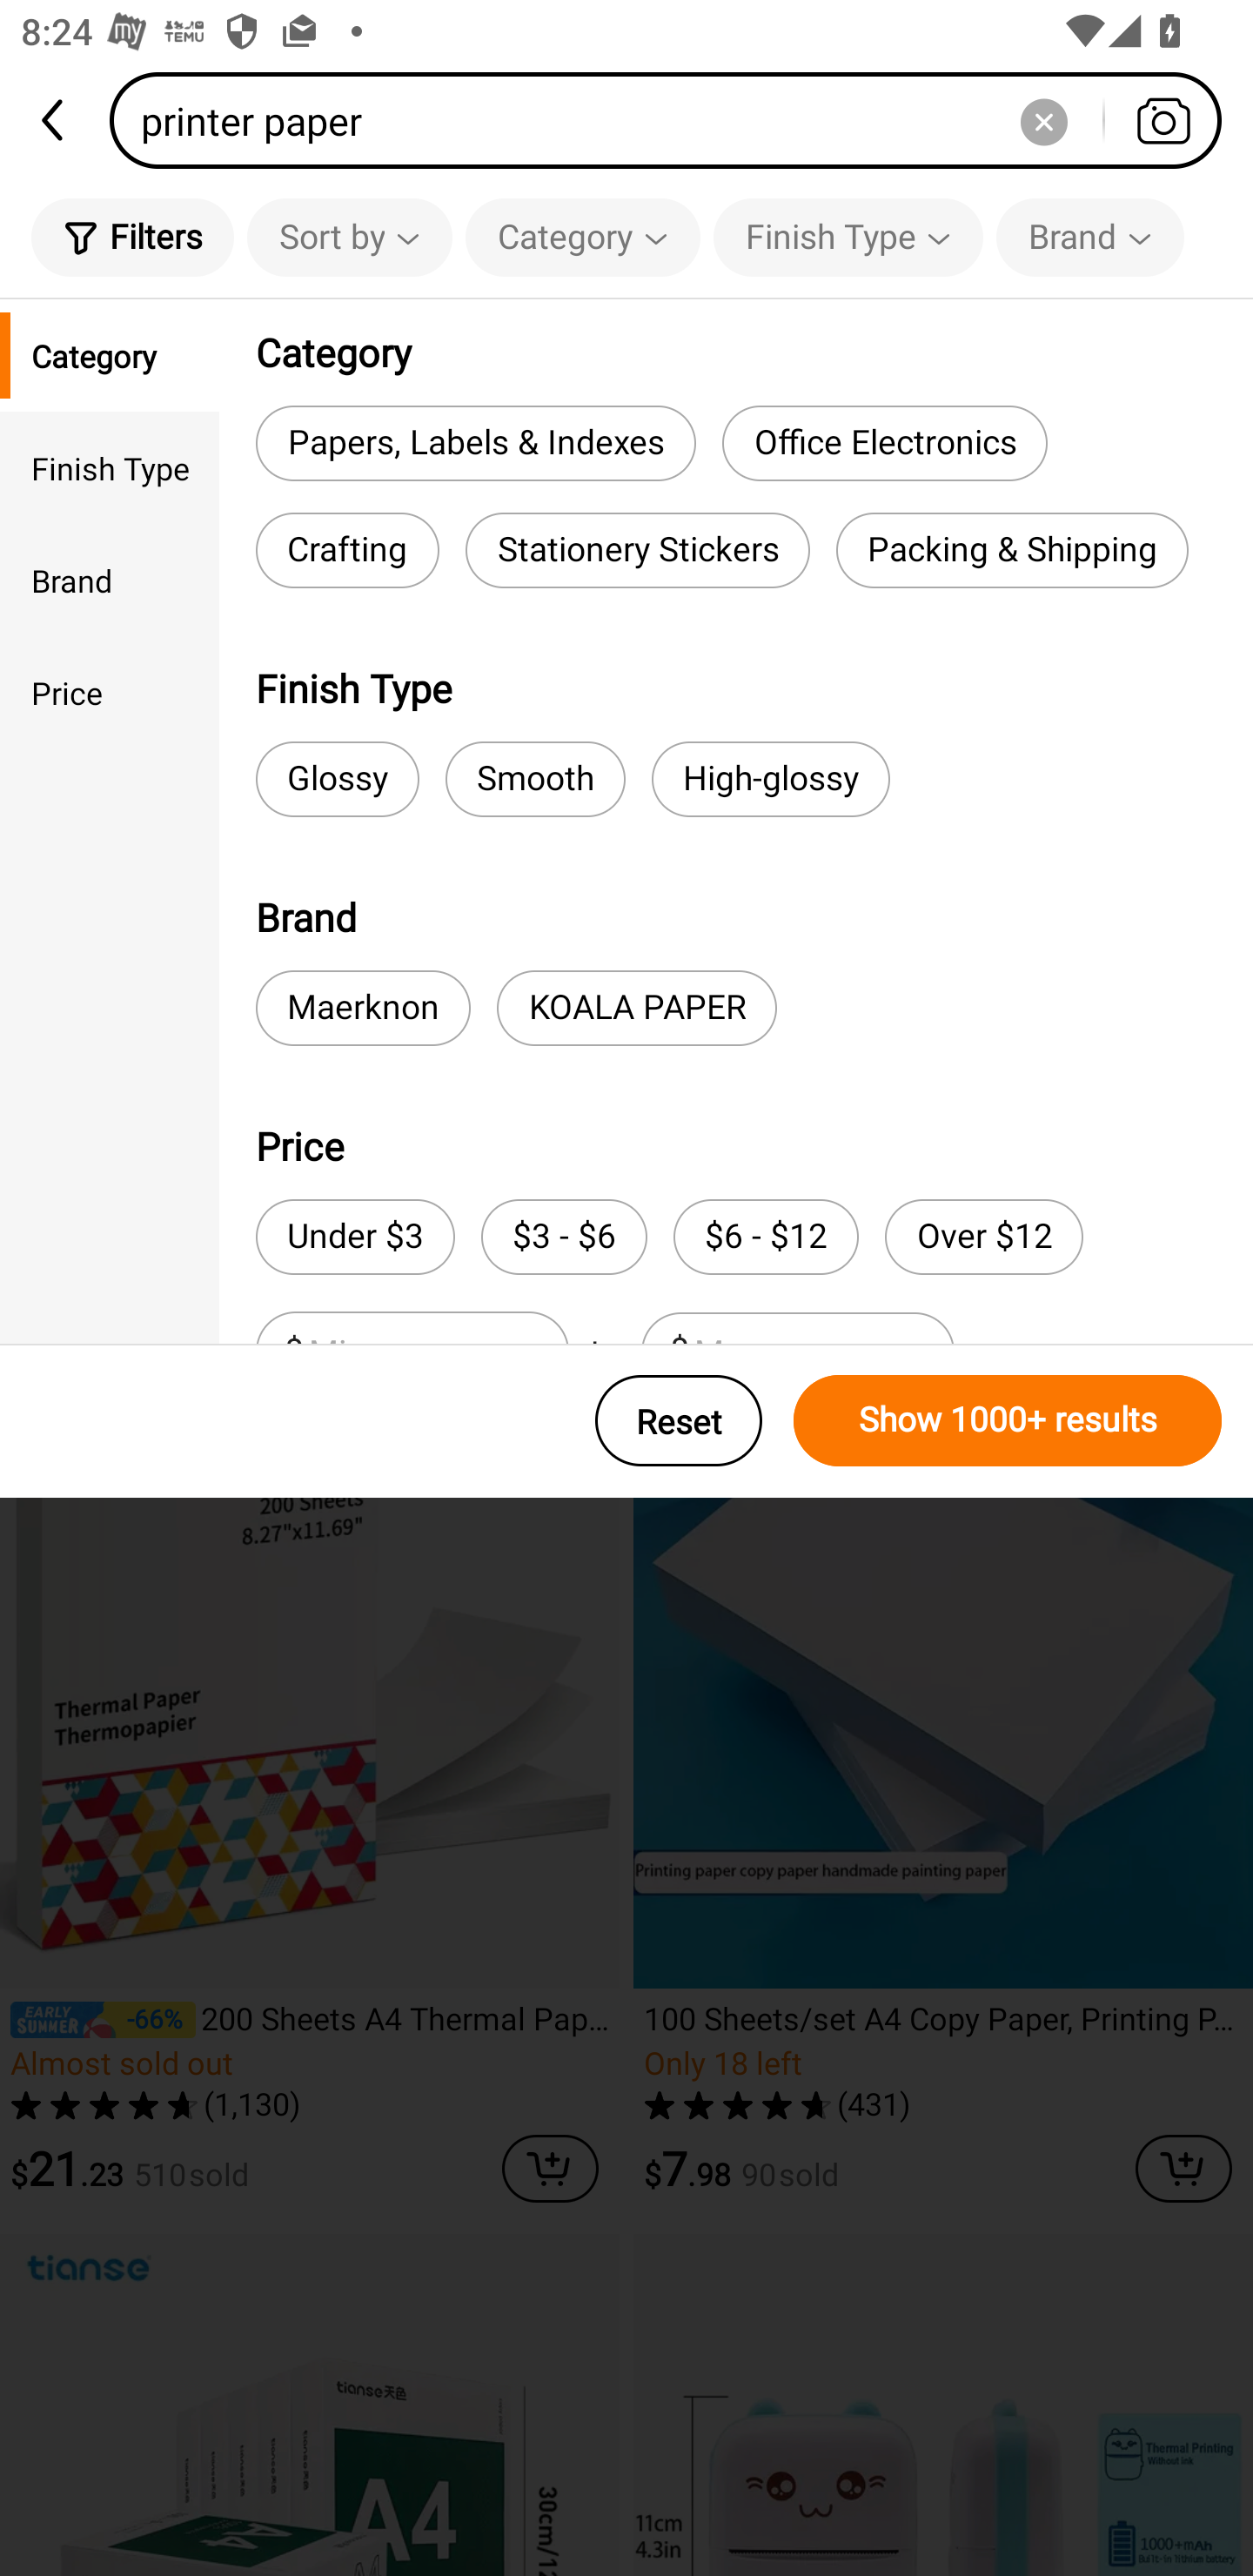  What do you see at coordinates (355, 1238) in the screenshot?
I see `Under $3` at bounding box center [355, 1238].